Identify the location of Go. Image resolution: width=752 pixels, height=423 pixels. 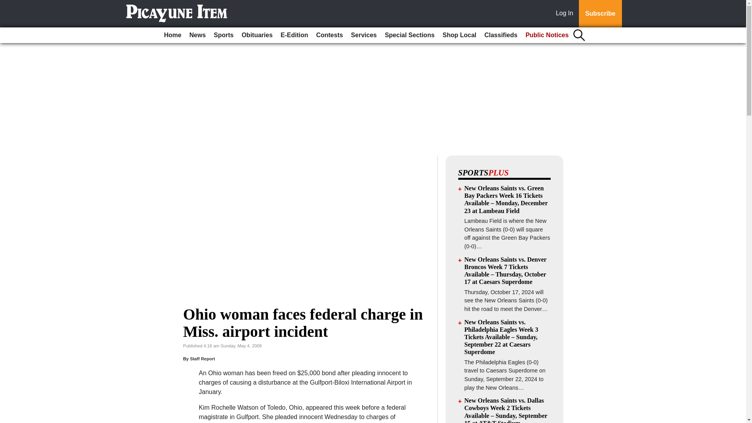
(7, 5).